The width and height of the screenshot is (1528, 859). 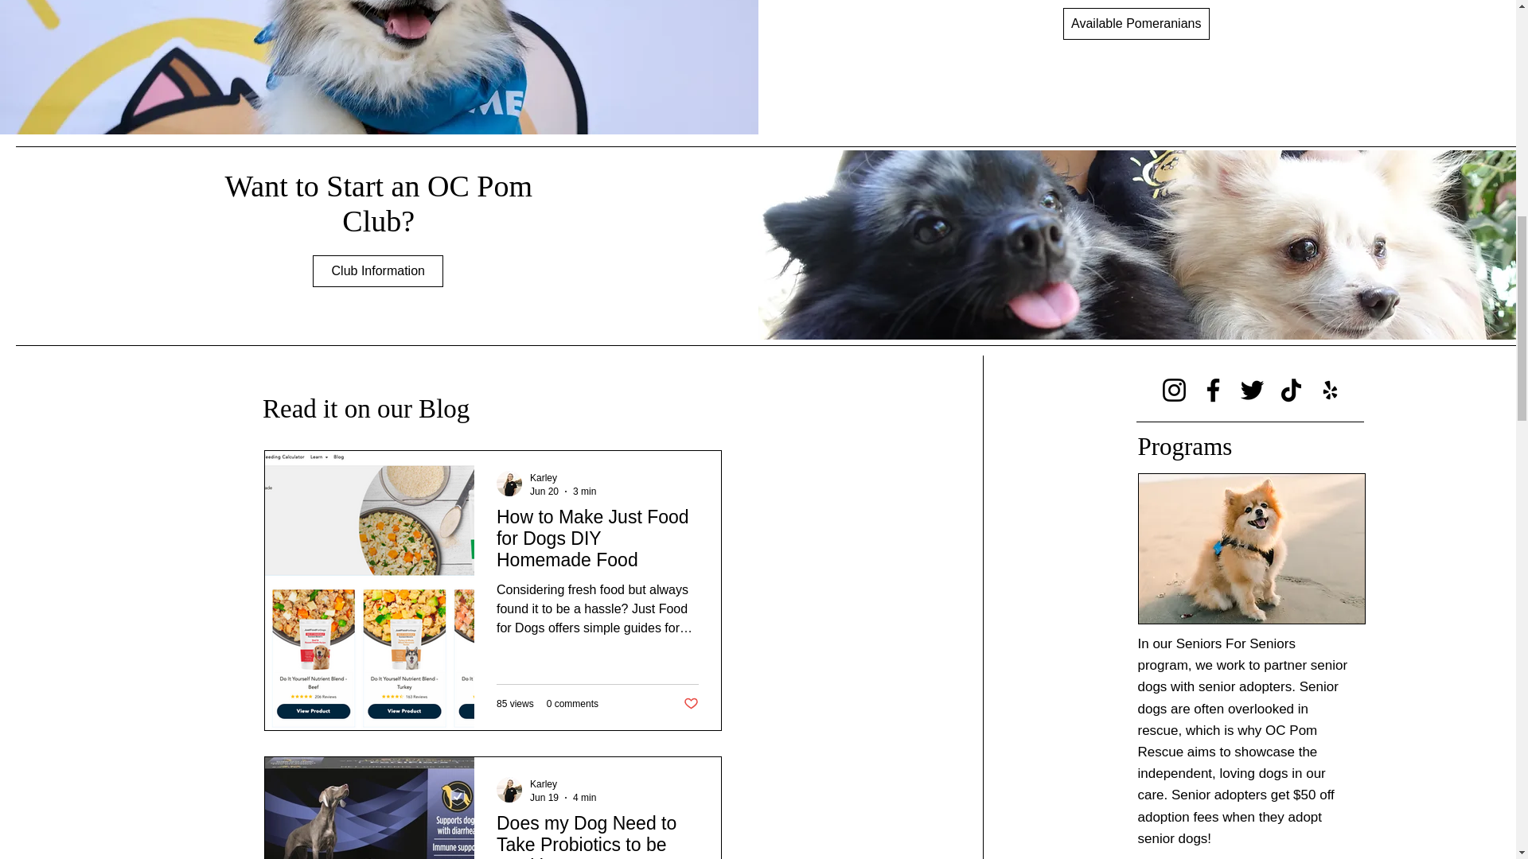 What do you see at coordinates (544, 478) in the screenshot?
I see `Karley` at bounding box center [544, 478].